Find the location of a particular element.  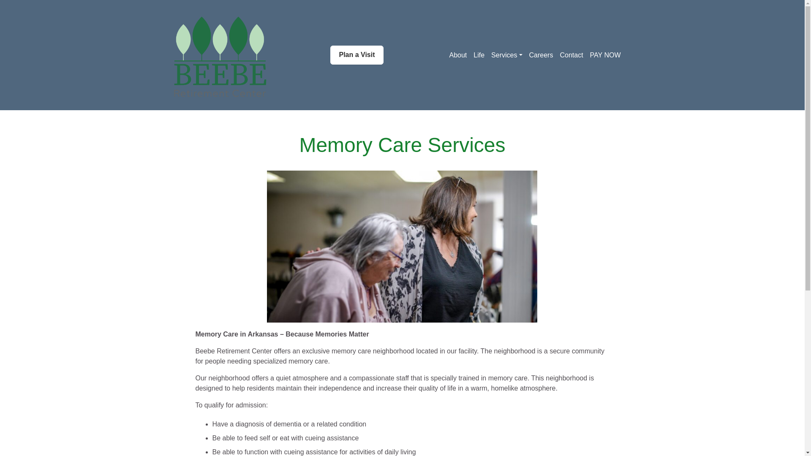

Services is located at coordinates (507, 55).